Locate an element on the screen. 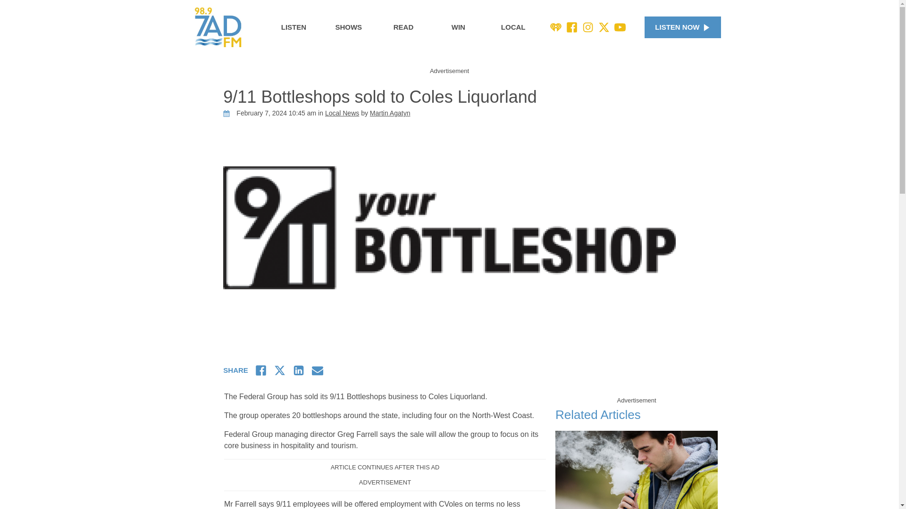  WIN is located at coordinates (458, 27).